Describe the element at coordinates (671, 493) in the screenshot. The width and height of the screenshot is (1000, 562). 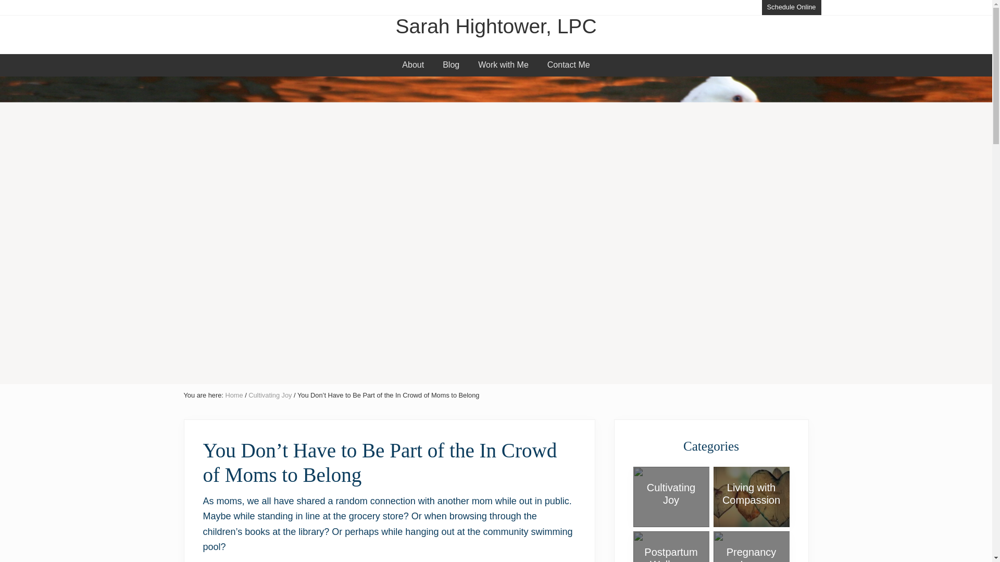
I see `Cultivating Joy` at that location.